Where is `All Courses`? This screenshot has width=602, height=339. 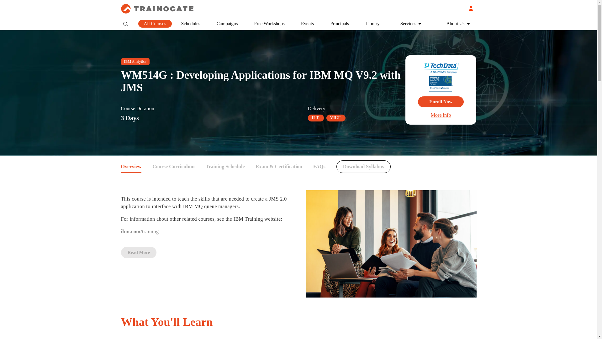
All Courses is located at coordinates (155, 23).